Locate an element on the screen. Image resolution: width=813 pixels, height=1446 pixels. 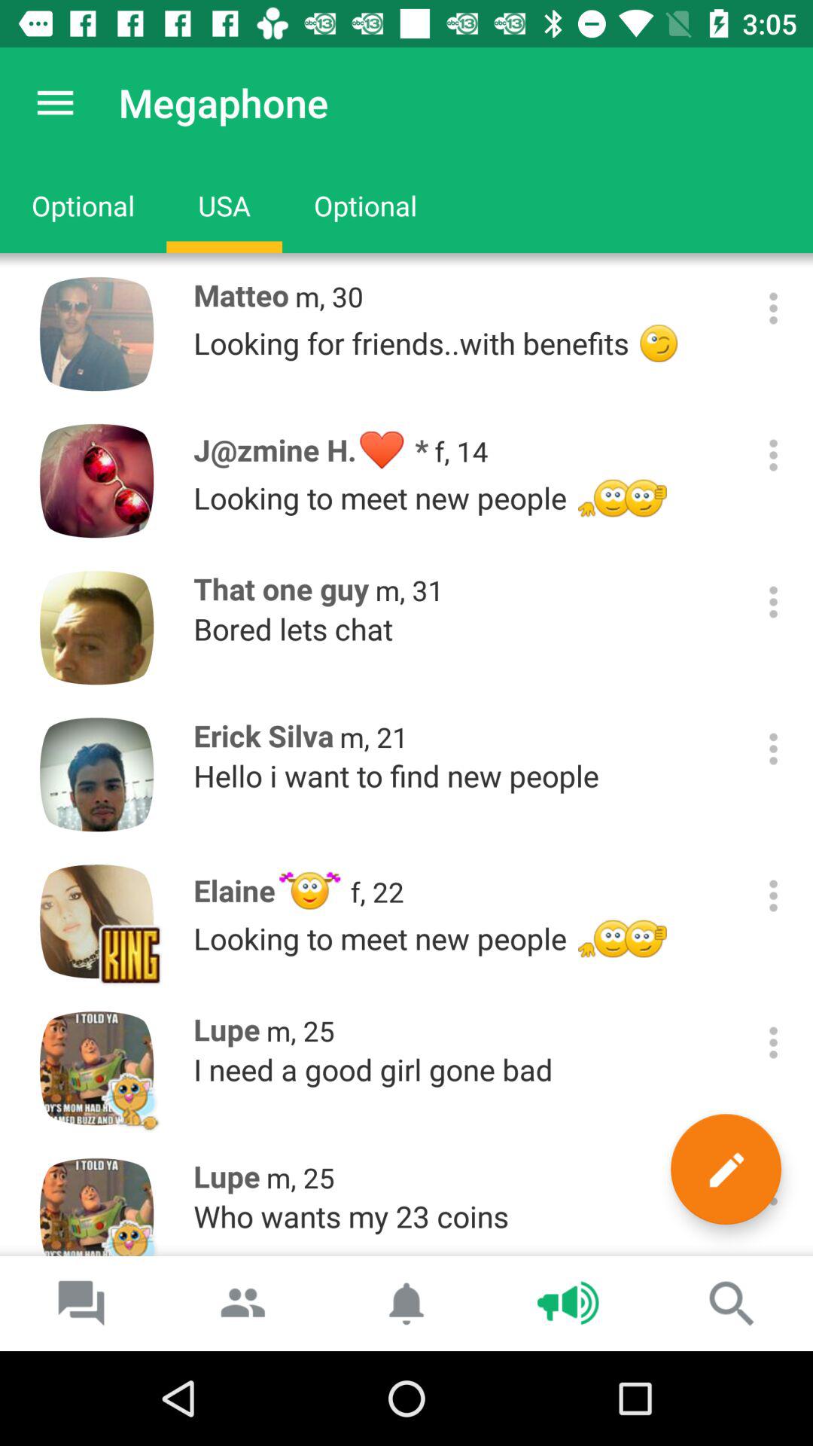
profile options is located at coordinates (774, 309).